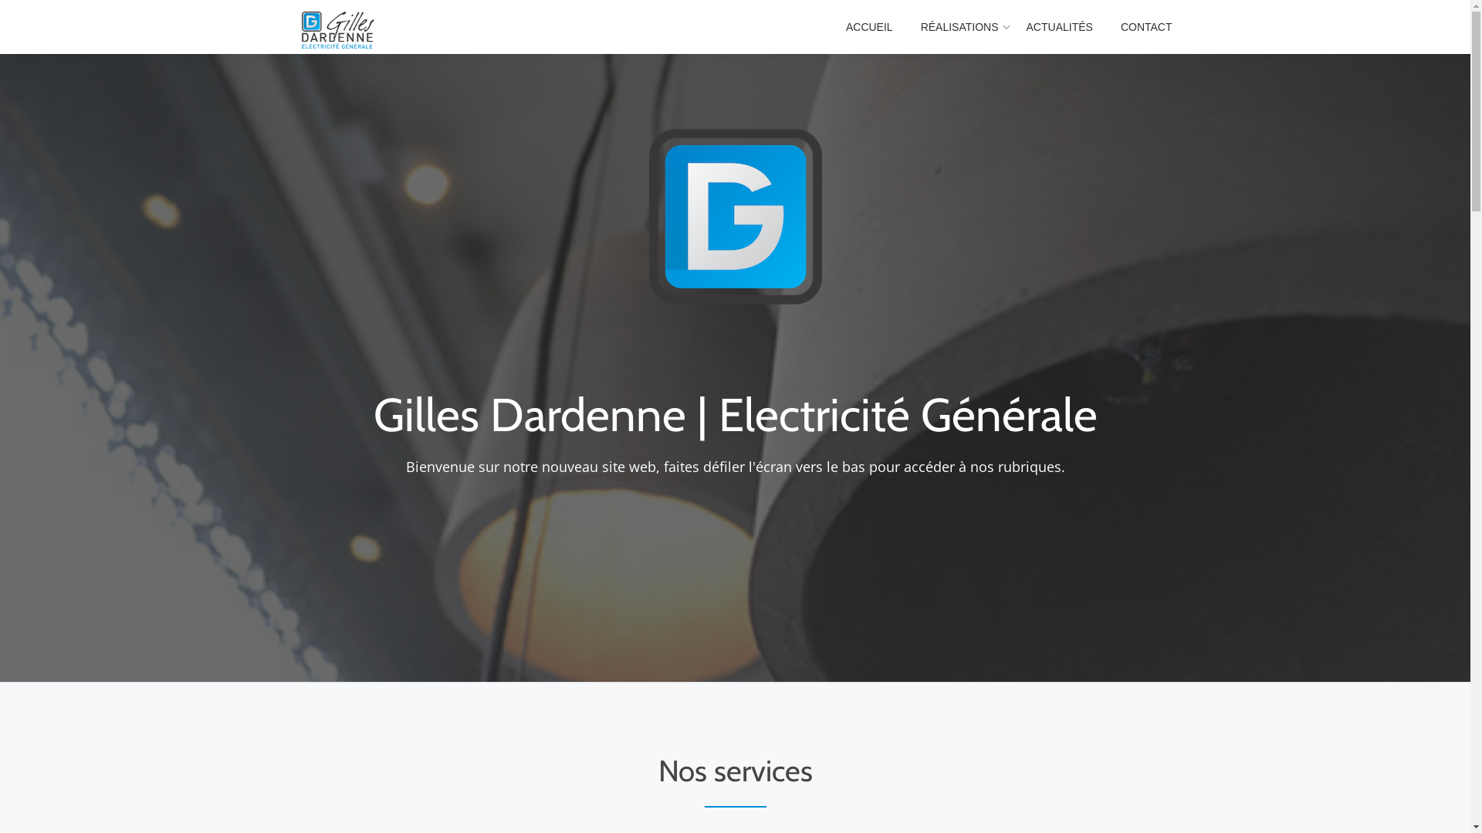  What do you see at coordinates (0, 31) in the screenshot?
I see `Aller au contenu` at bounding box center [0, 31].